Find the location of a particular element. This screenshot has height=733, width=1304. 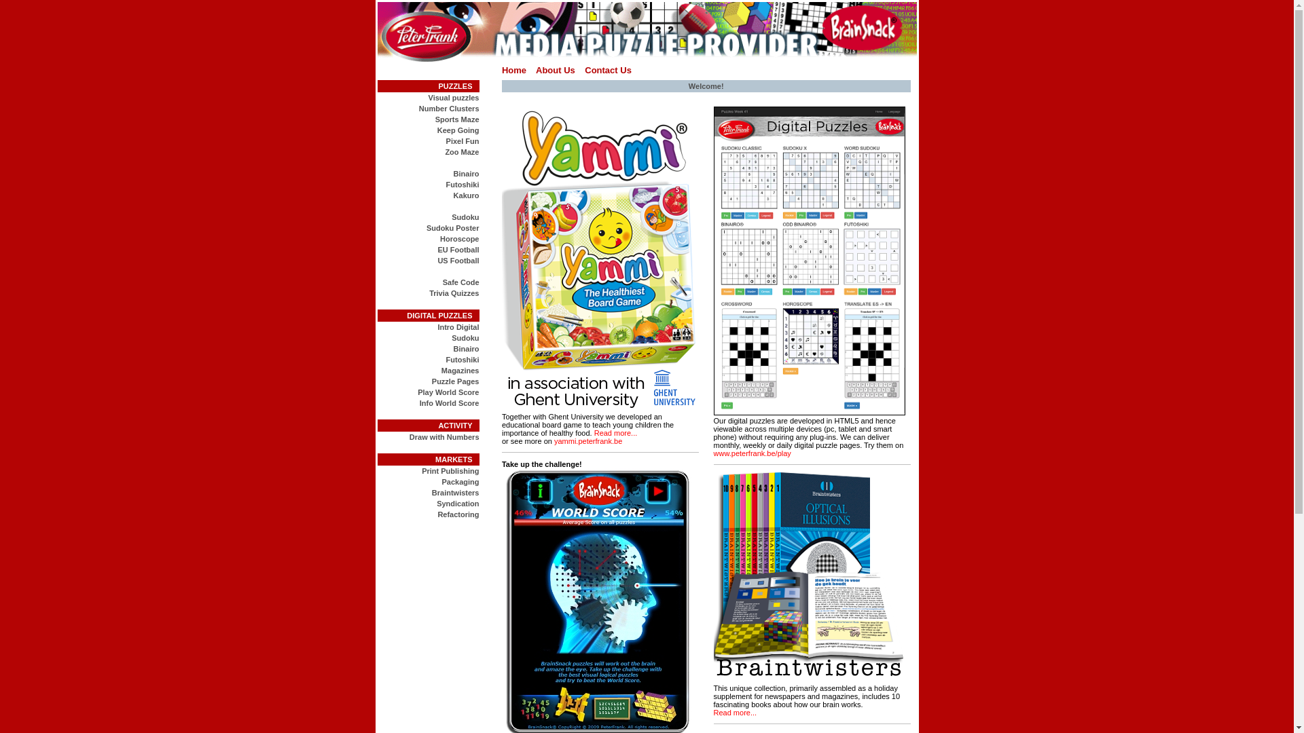

Visual puzzles is located at coordinates (454, 98).